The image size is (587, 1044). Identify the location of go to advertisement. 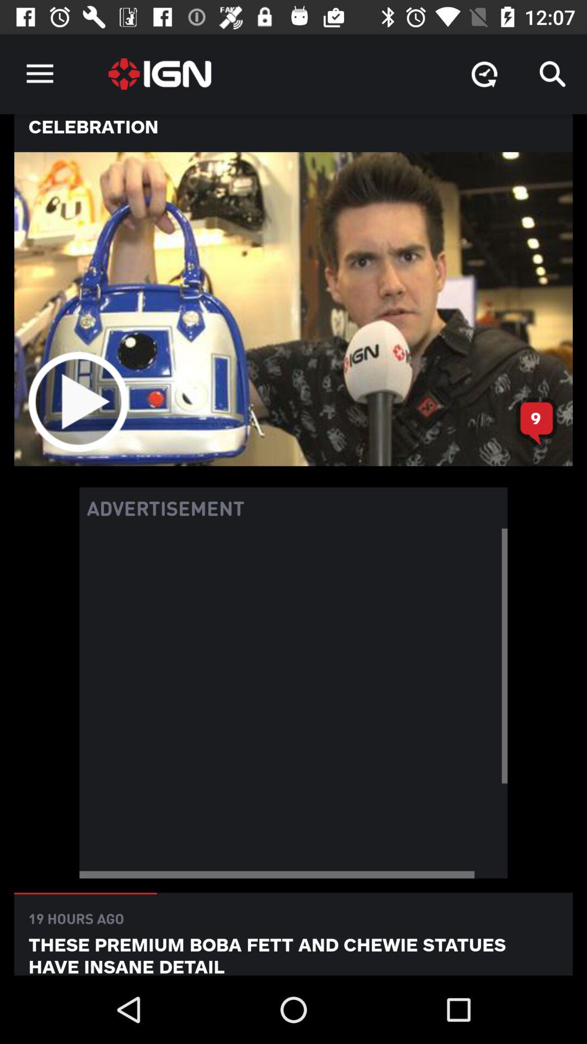
(293, 704).